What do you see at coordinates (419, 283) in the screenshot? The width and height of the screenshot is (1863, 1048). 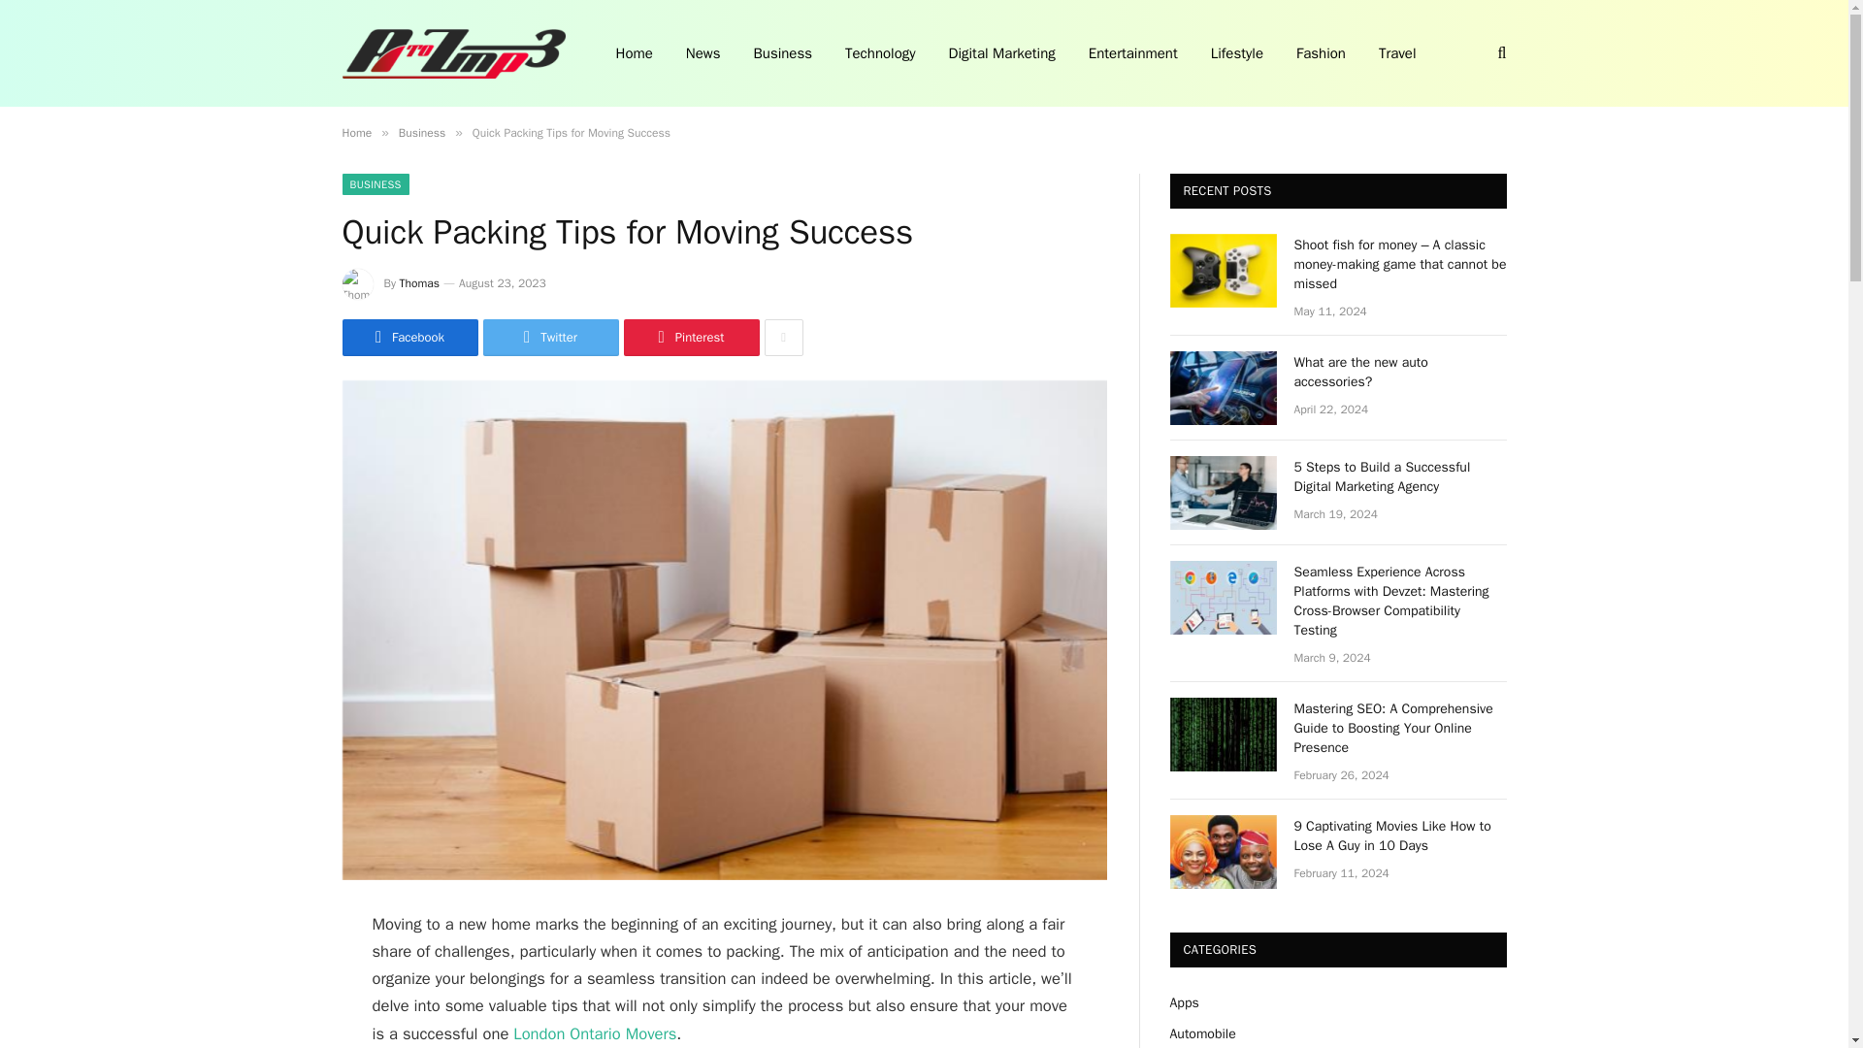 I see `Thomas` at bounding box center [419, 283].